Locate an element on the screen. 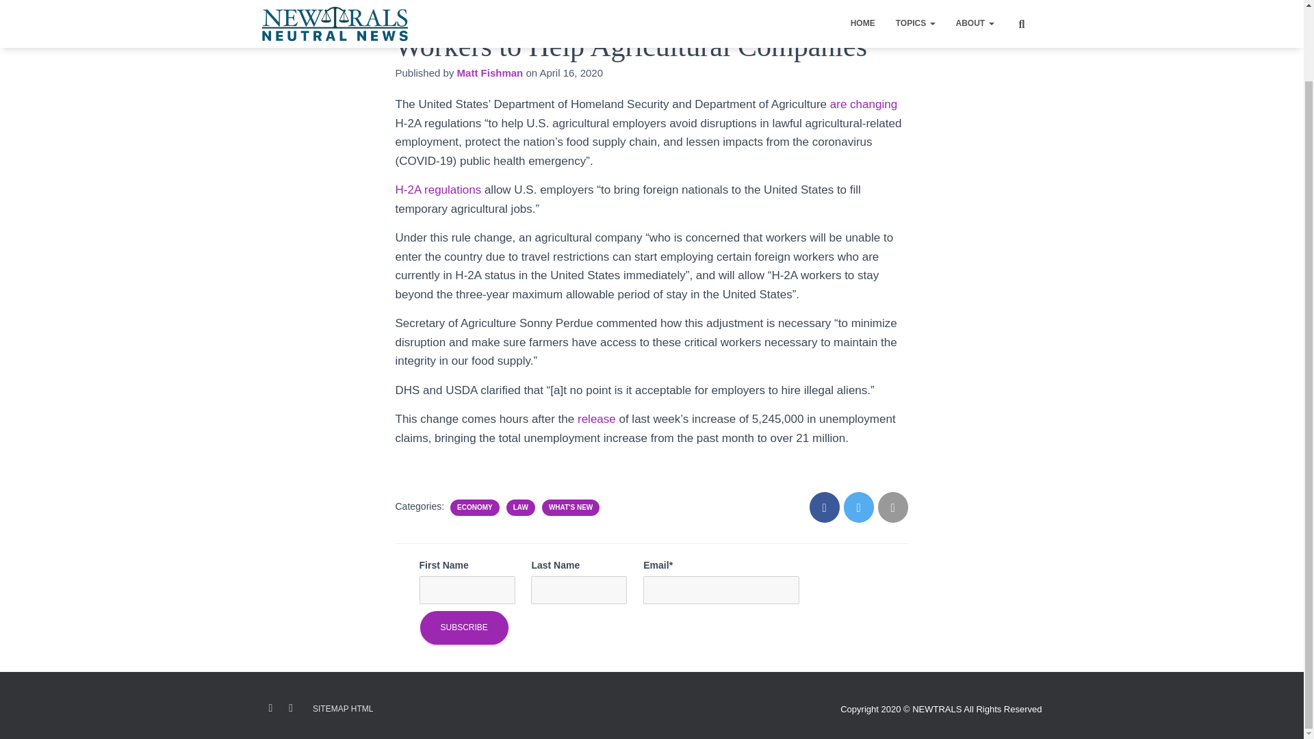 This screenshot has height=739, width=1314. WHAT'S NEW is located at coordinates (571, 508).